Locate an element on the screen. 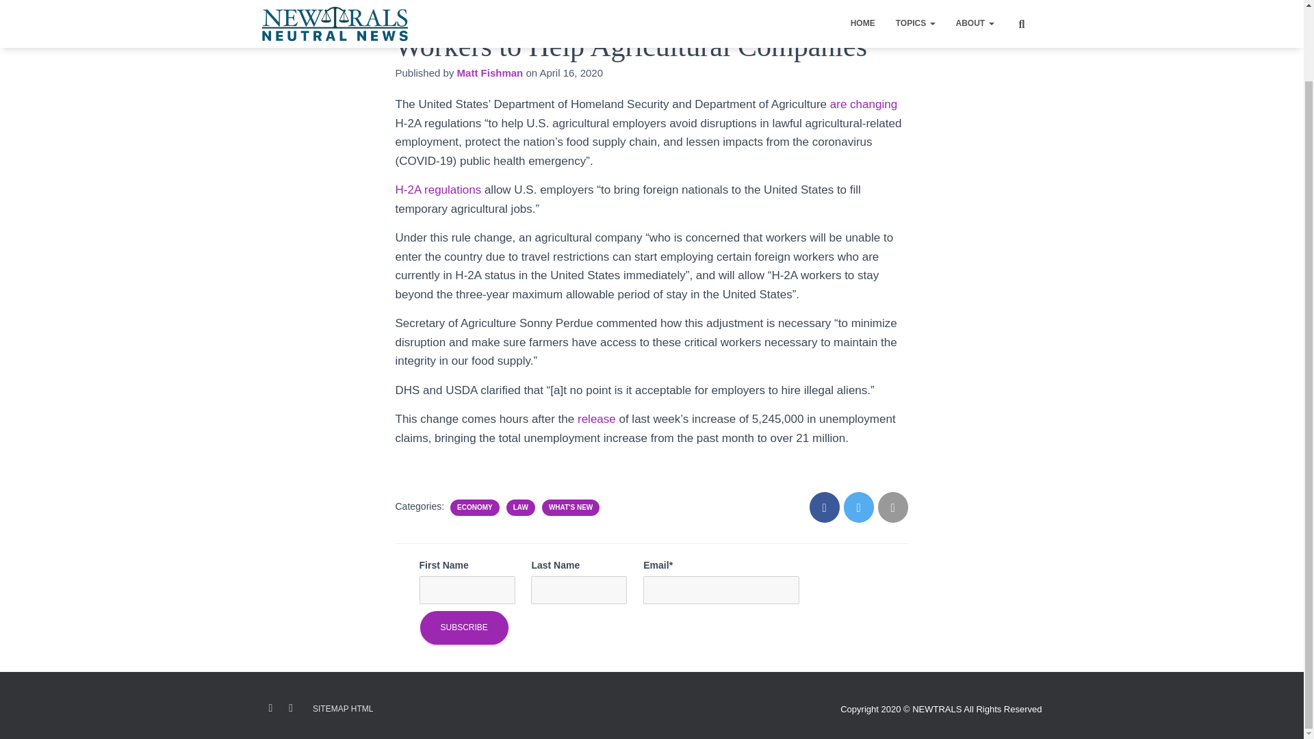 This screenshot has height=739, width=1314. WHAT'S NEW is located at coordinates (571, 508).